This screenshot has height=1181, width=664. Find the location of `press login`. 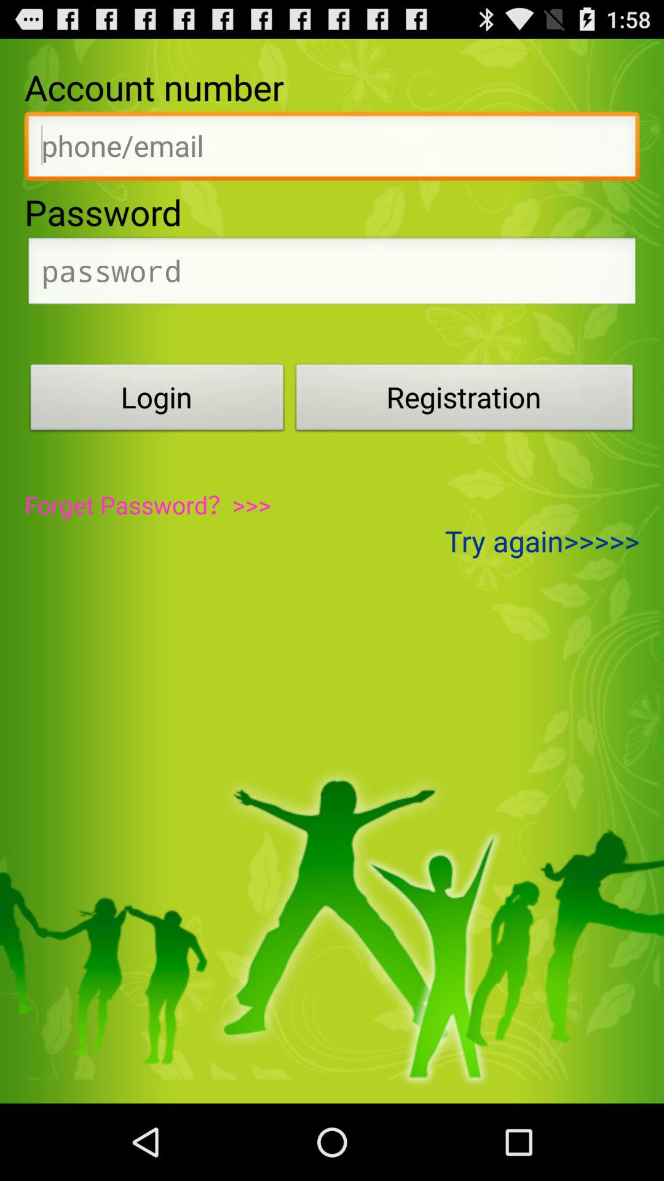

press login is located at coordinates (157, 400).